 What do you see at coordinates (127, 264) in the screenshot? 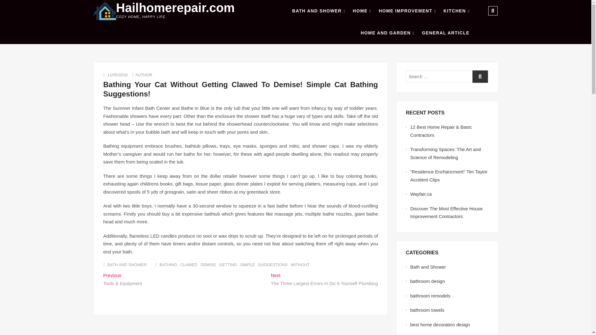
I see `BATH AND SHOWER` at bounding box center [127, 264].